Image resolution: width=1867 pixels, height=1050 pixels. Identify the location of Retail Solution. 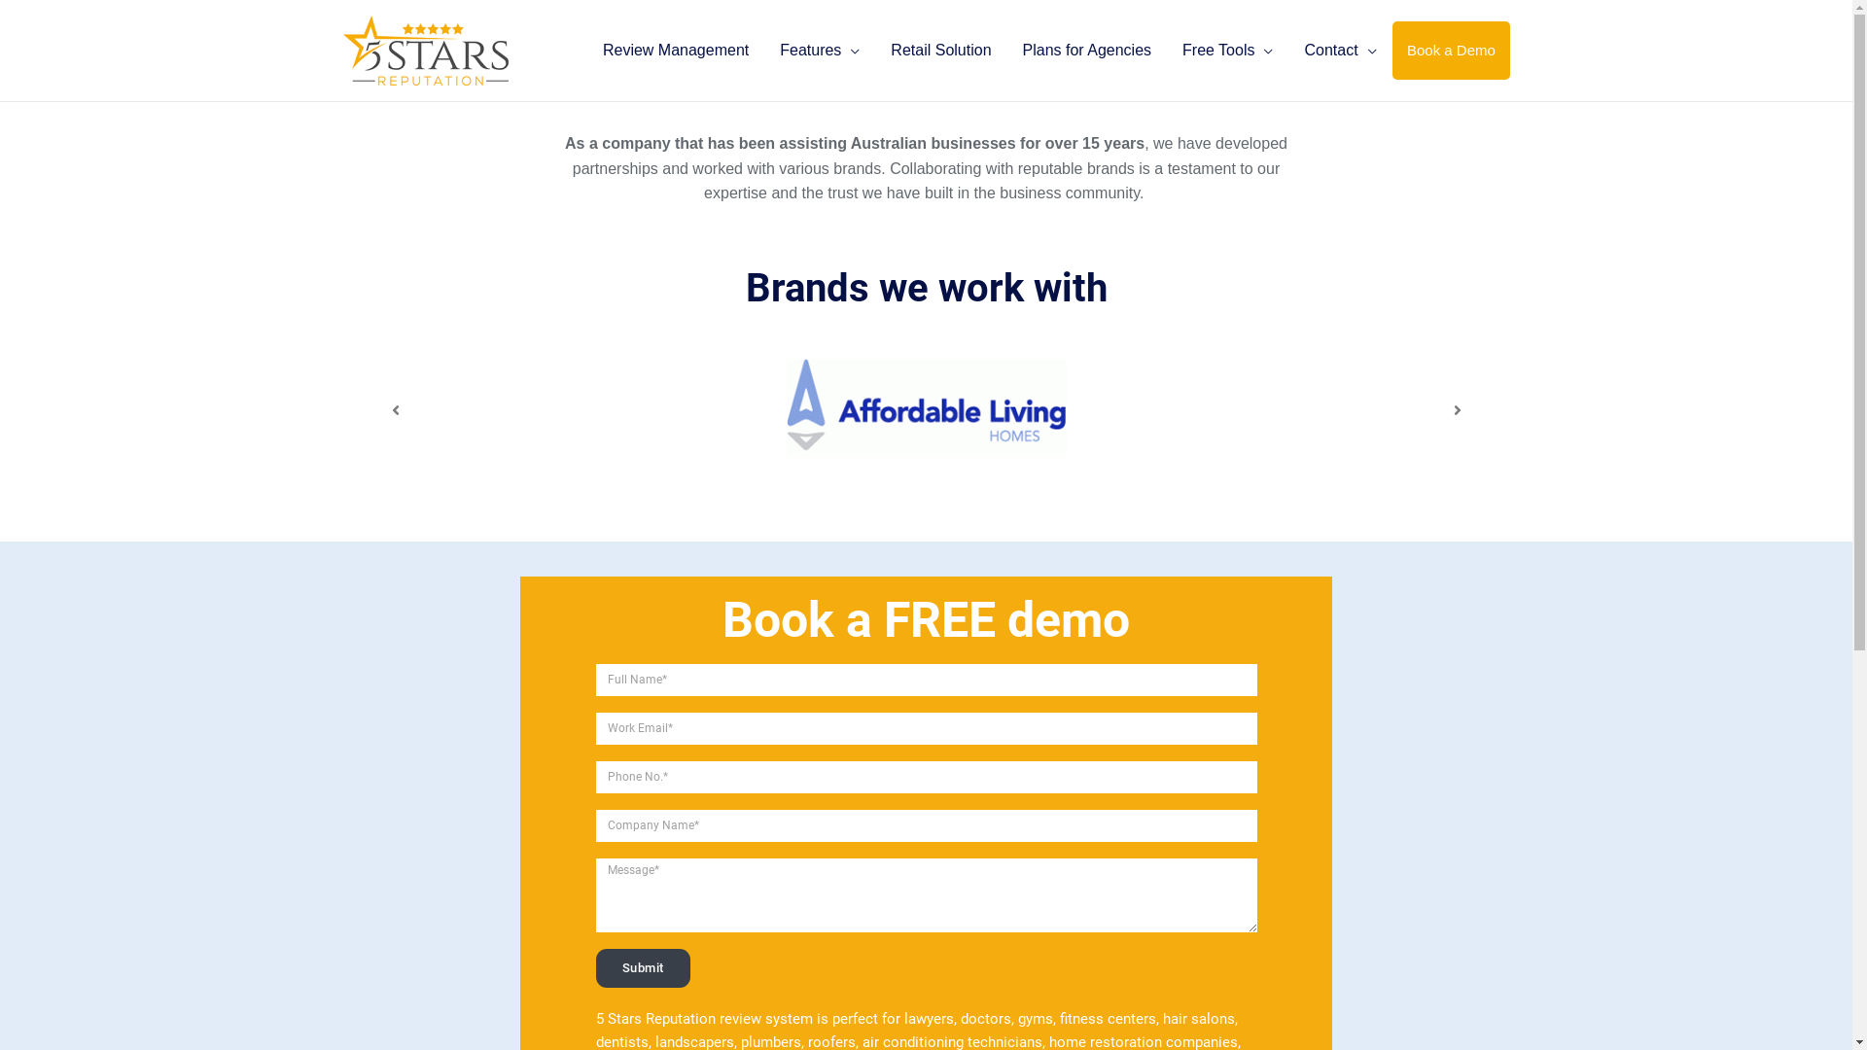
(941, 51).